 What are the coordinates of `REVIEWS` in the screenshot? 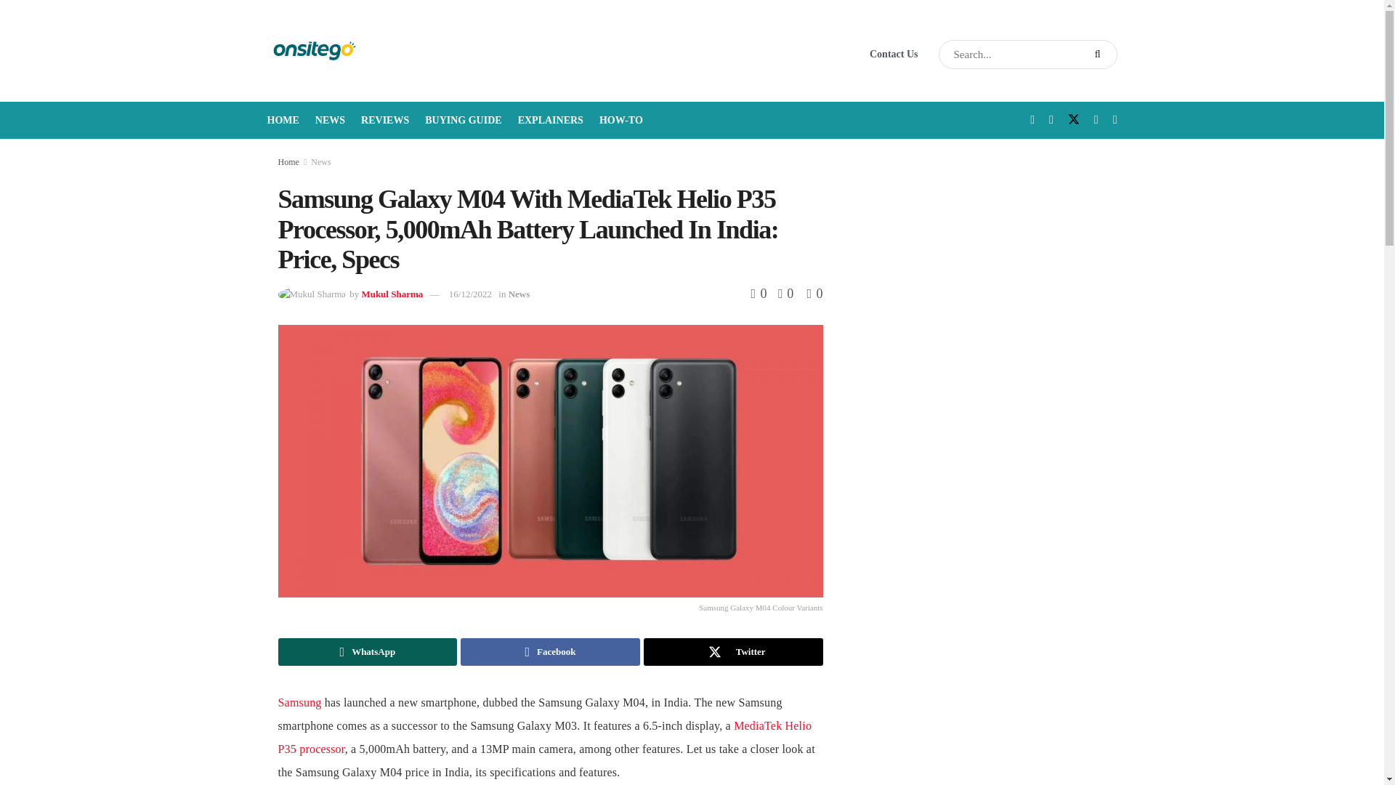 It's located at (385, 121).